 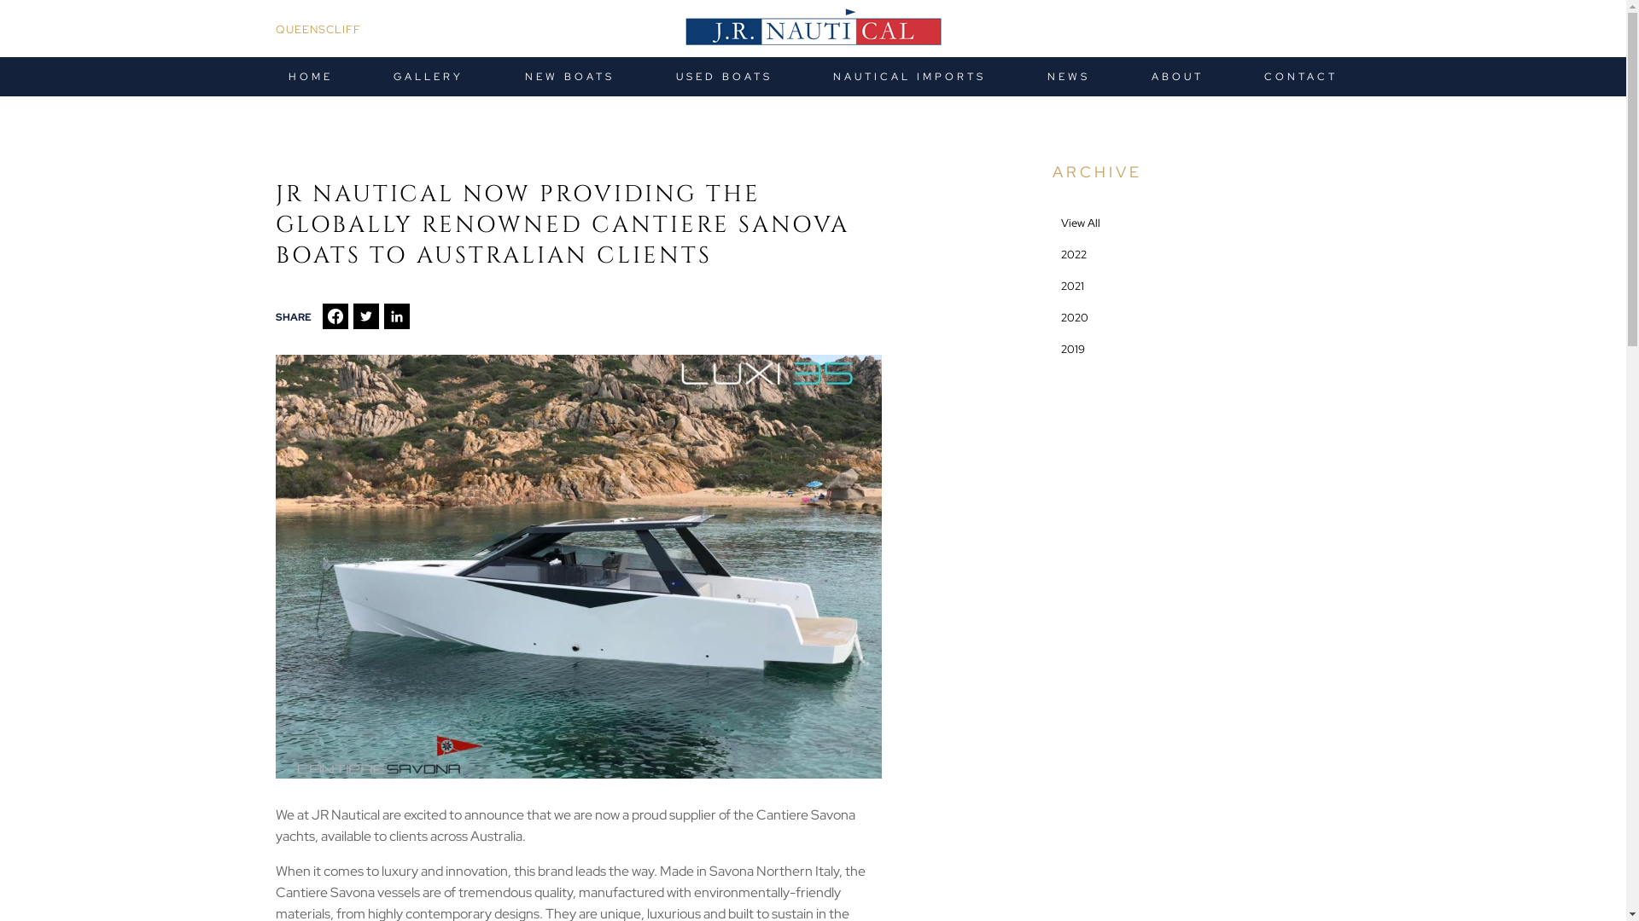 I want to click on NEW BOATS, so click(x=570, y=77).